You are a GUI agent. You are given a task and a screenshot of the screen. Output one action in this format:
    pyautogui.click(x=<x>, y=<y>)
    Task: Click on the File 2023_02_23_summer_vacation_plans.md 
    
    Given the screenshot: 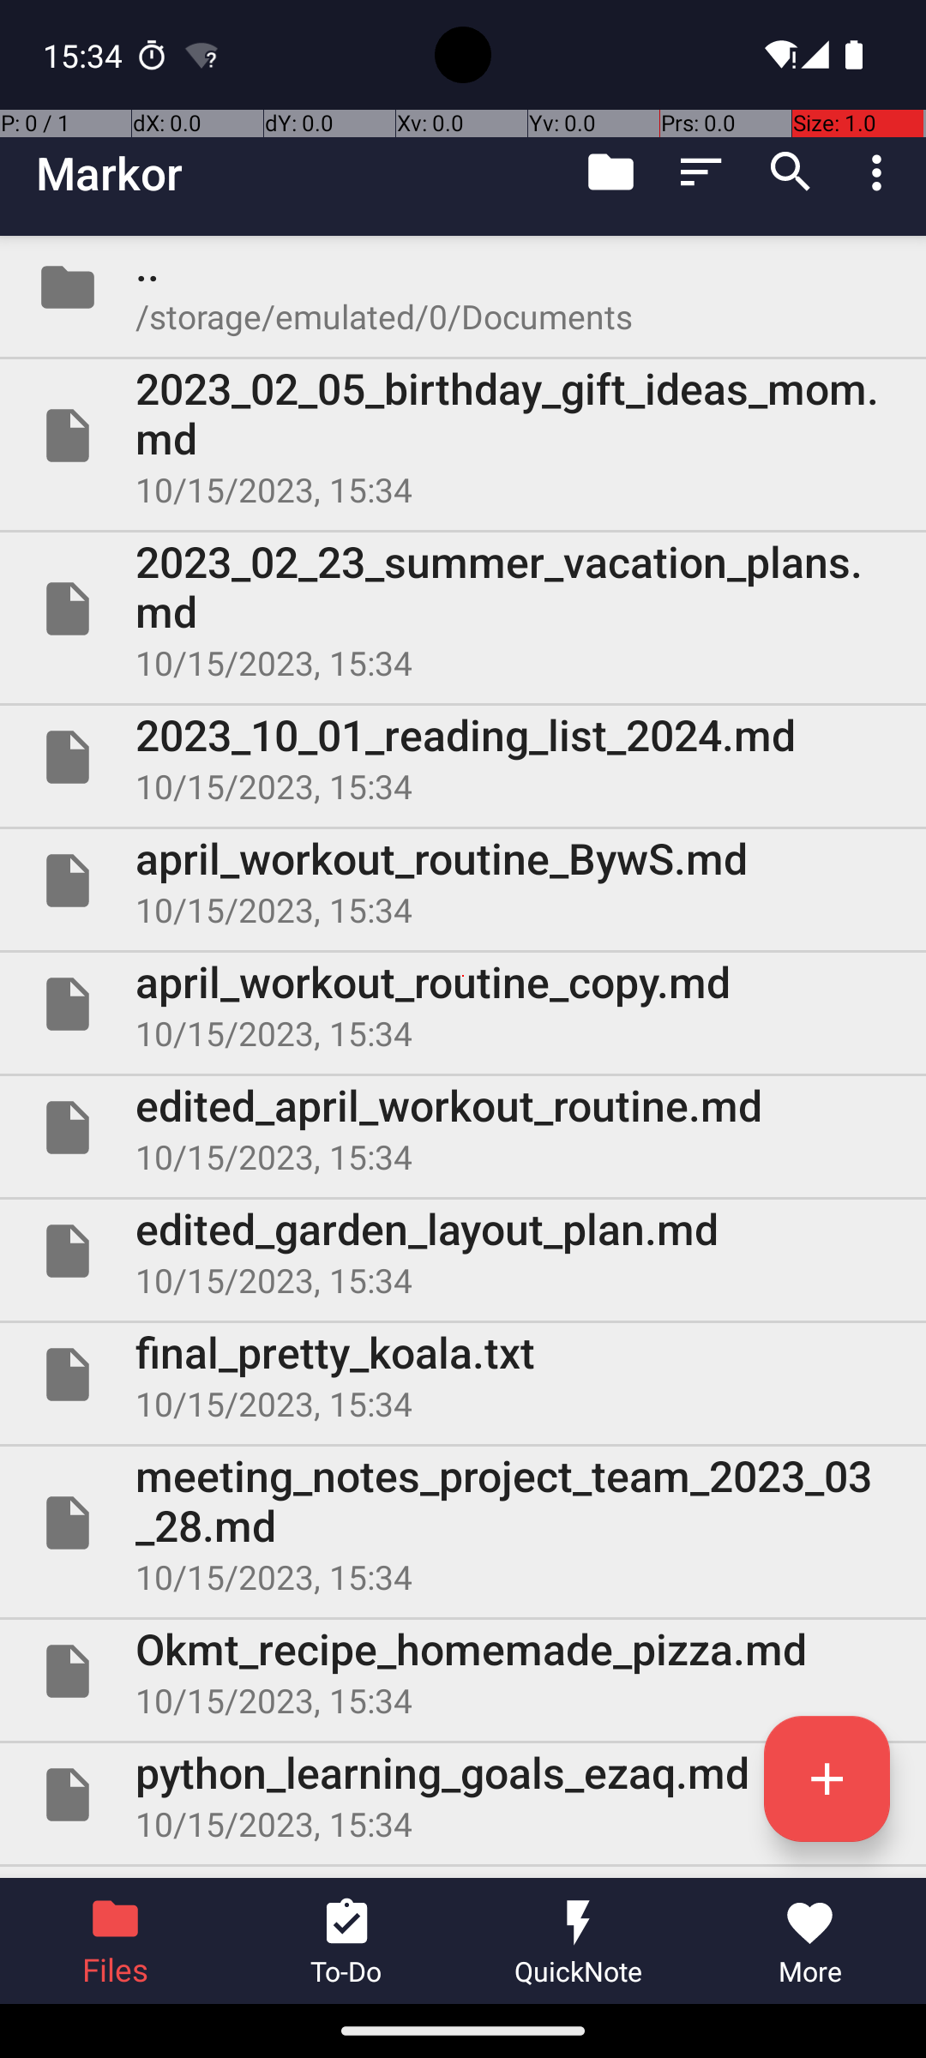 What is the action you would take?
    pyautogui.click(x=463, y=609)
    